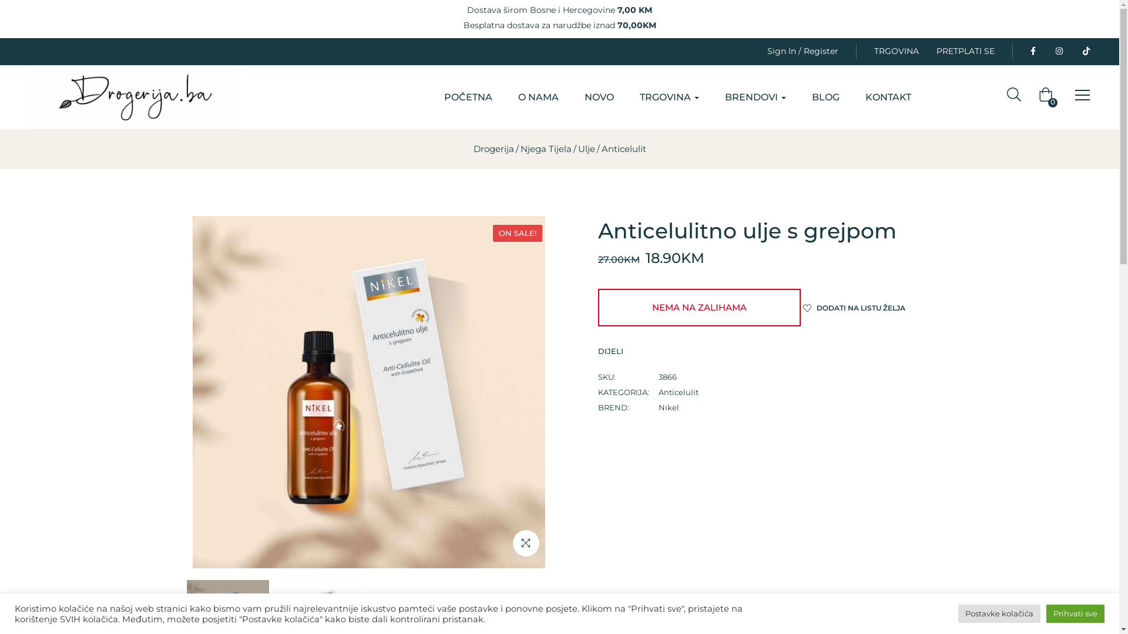  What do you see at coordinates (538, 97) in the screenshot?
I see `O NAMA` at bounding box center [538, 97].